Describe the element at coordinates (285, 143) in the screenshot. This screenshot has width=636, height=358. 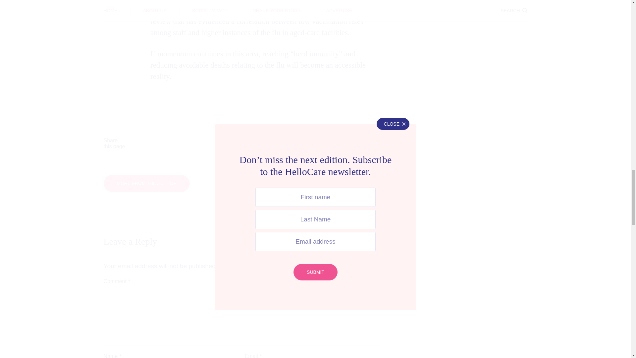
I see `Share on linkedIn` at that location.